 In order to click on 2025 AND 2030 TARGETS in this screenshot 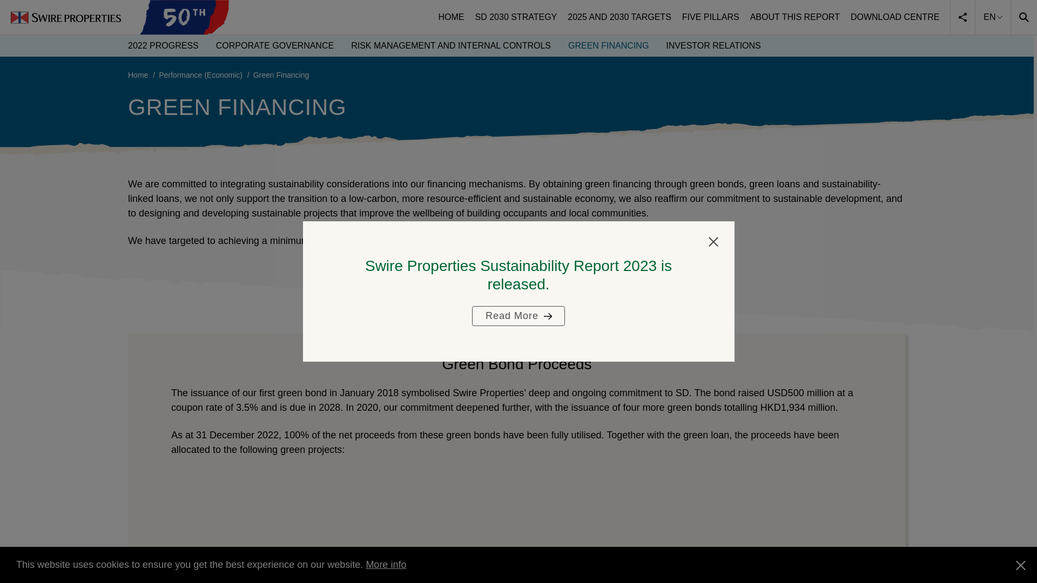, I will do `click(619, 17)`.